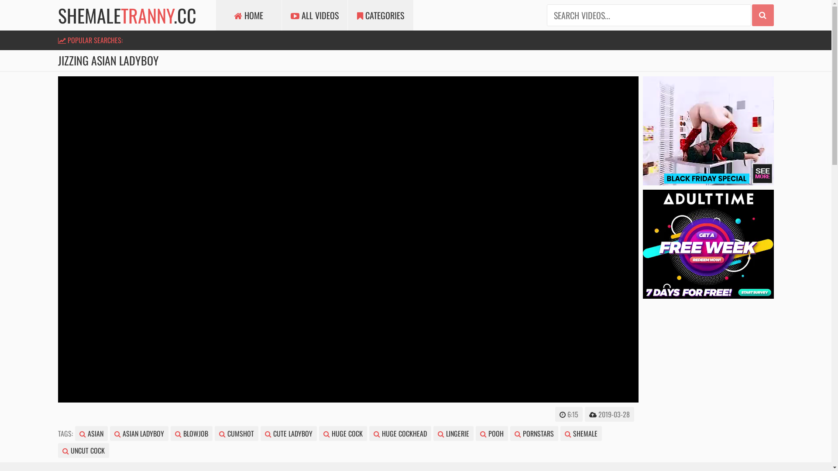  Describe the element at coordinates (248, 15) in the screenshot. I see `HOME` at that location.